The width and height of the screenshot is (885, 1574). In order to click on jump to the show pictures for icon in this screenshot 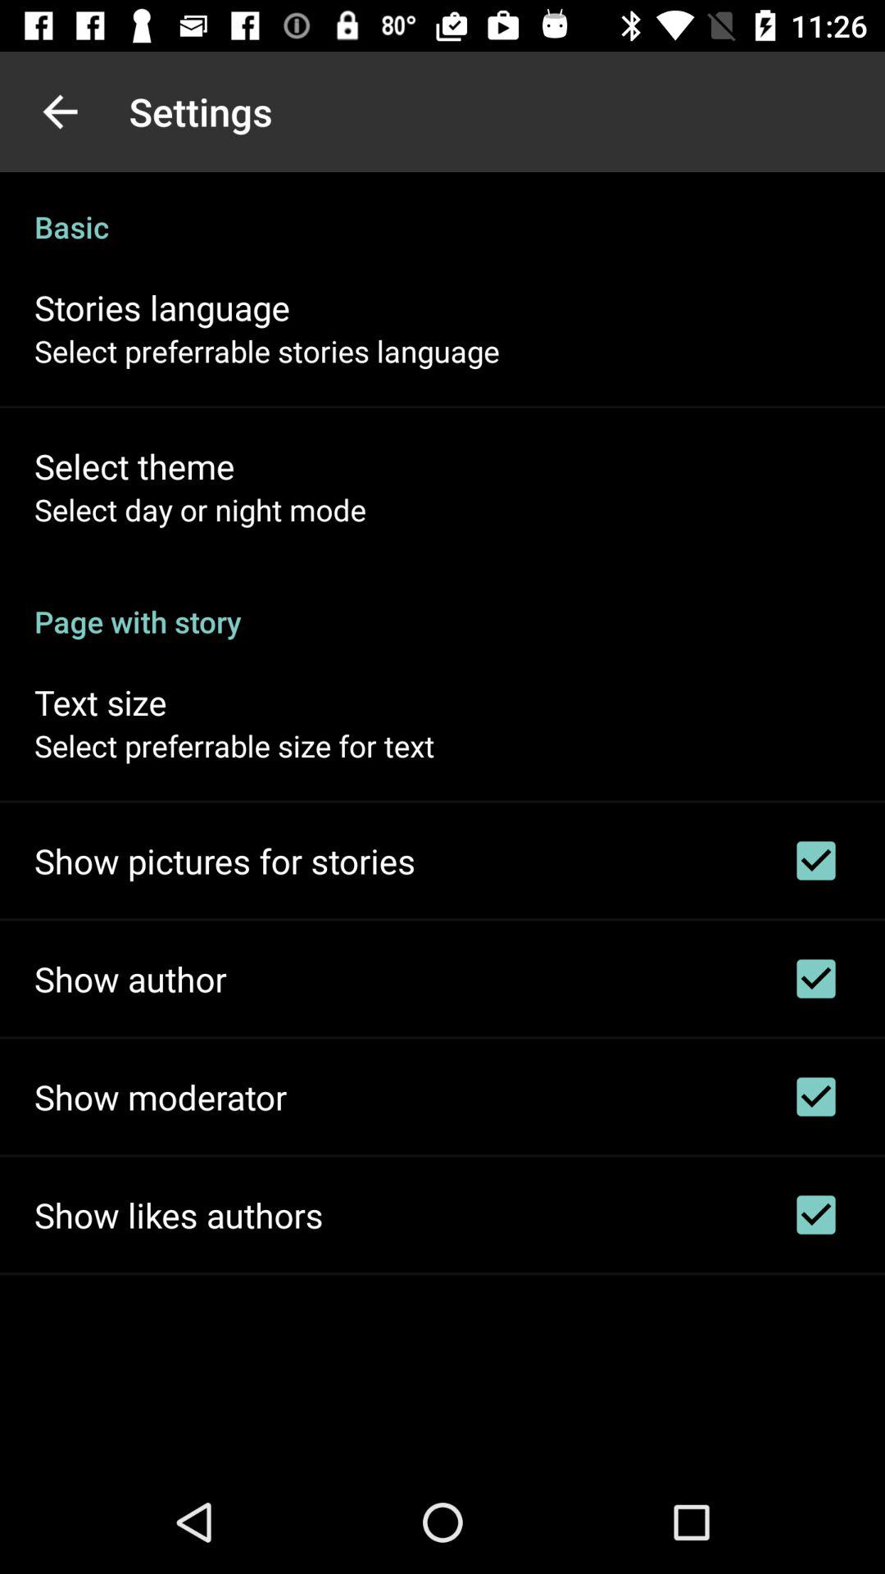, I will do `click(225, 861)`.